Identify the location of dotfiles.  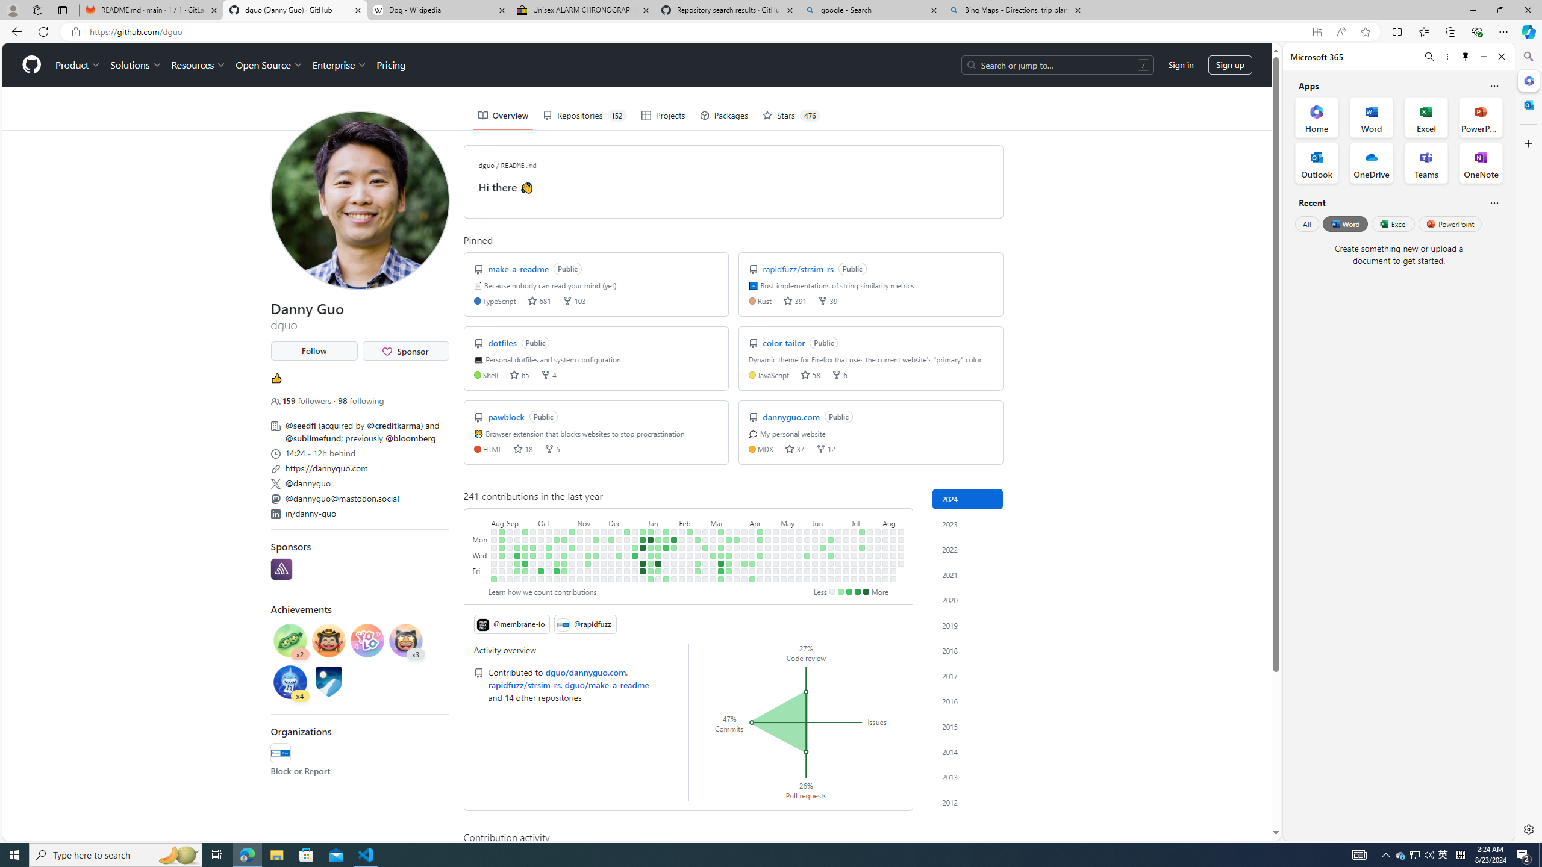
(503, 342).